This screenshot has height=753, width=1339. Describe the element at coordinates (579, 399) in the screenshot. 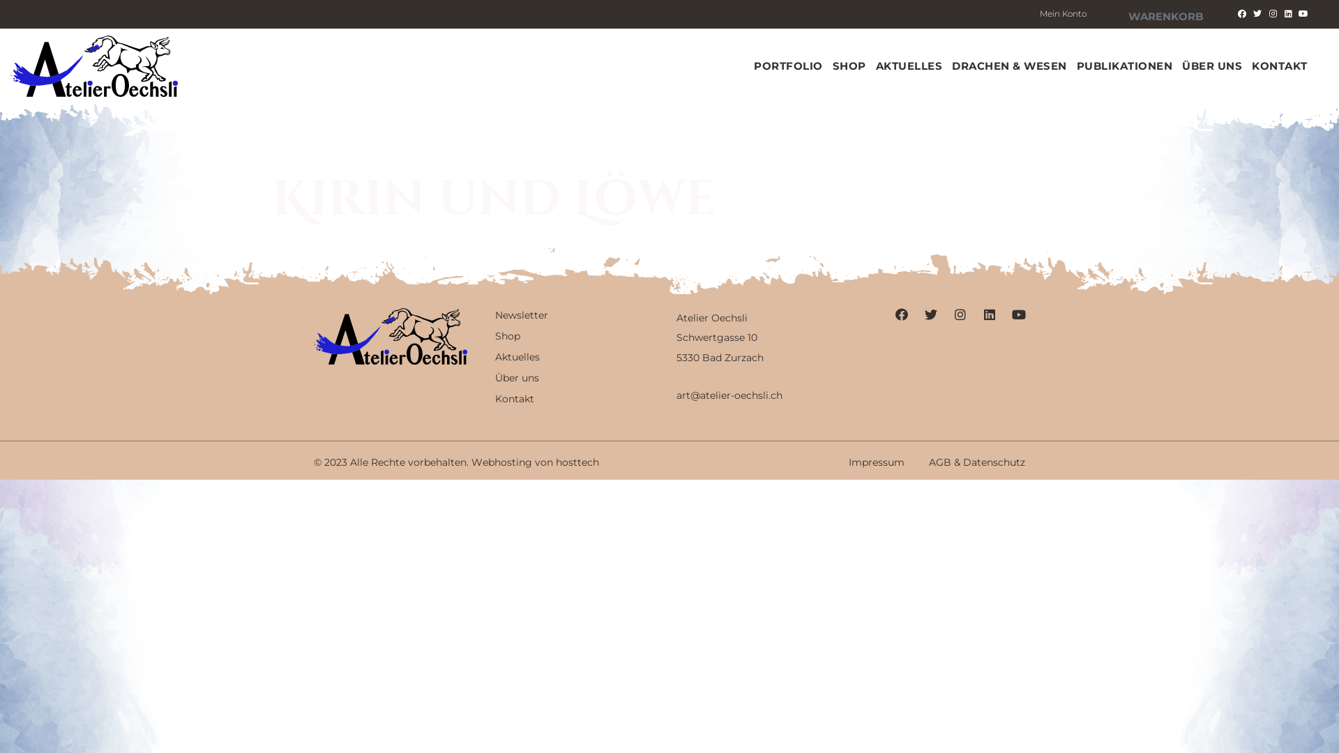

I see `Kontakt` at that location.